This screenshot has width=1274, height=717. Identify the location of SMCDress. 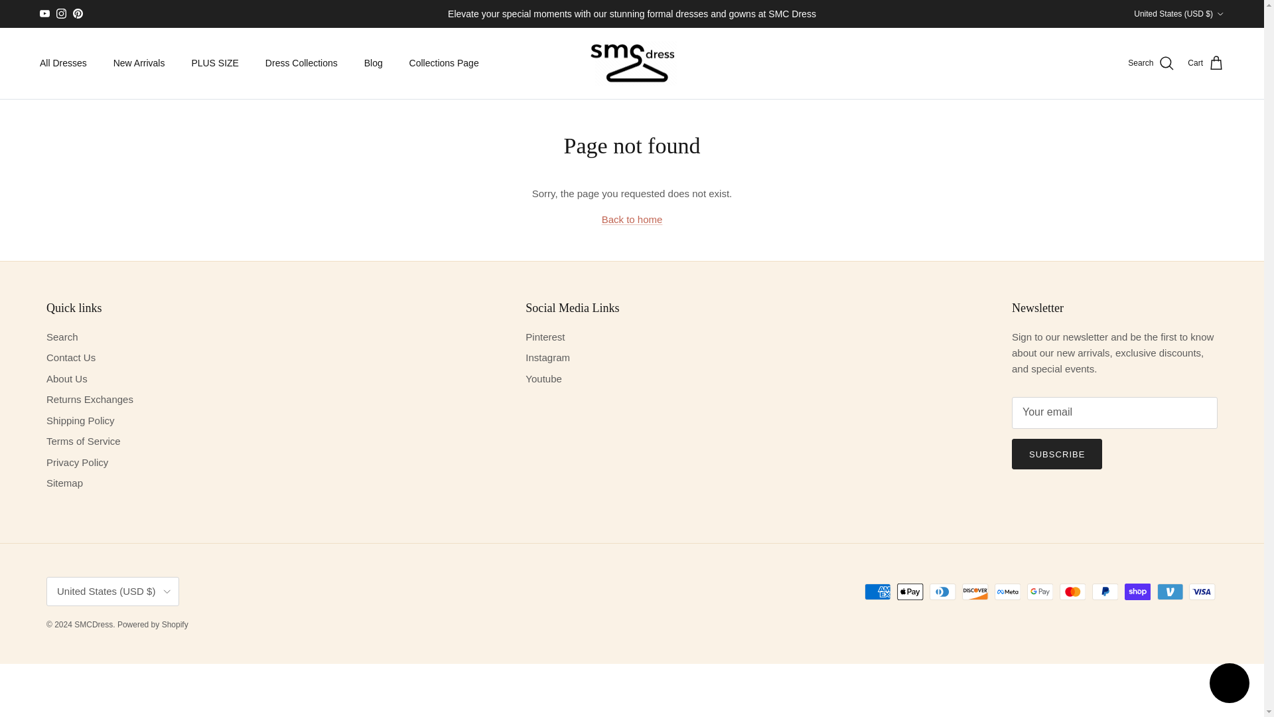
(632, 63).